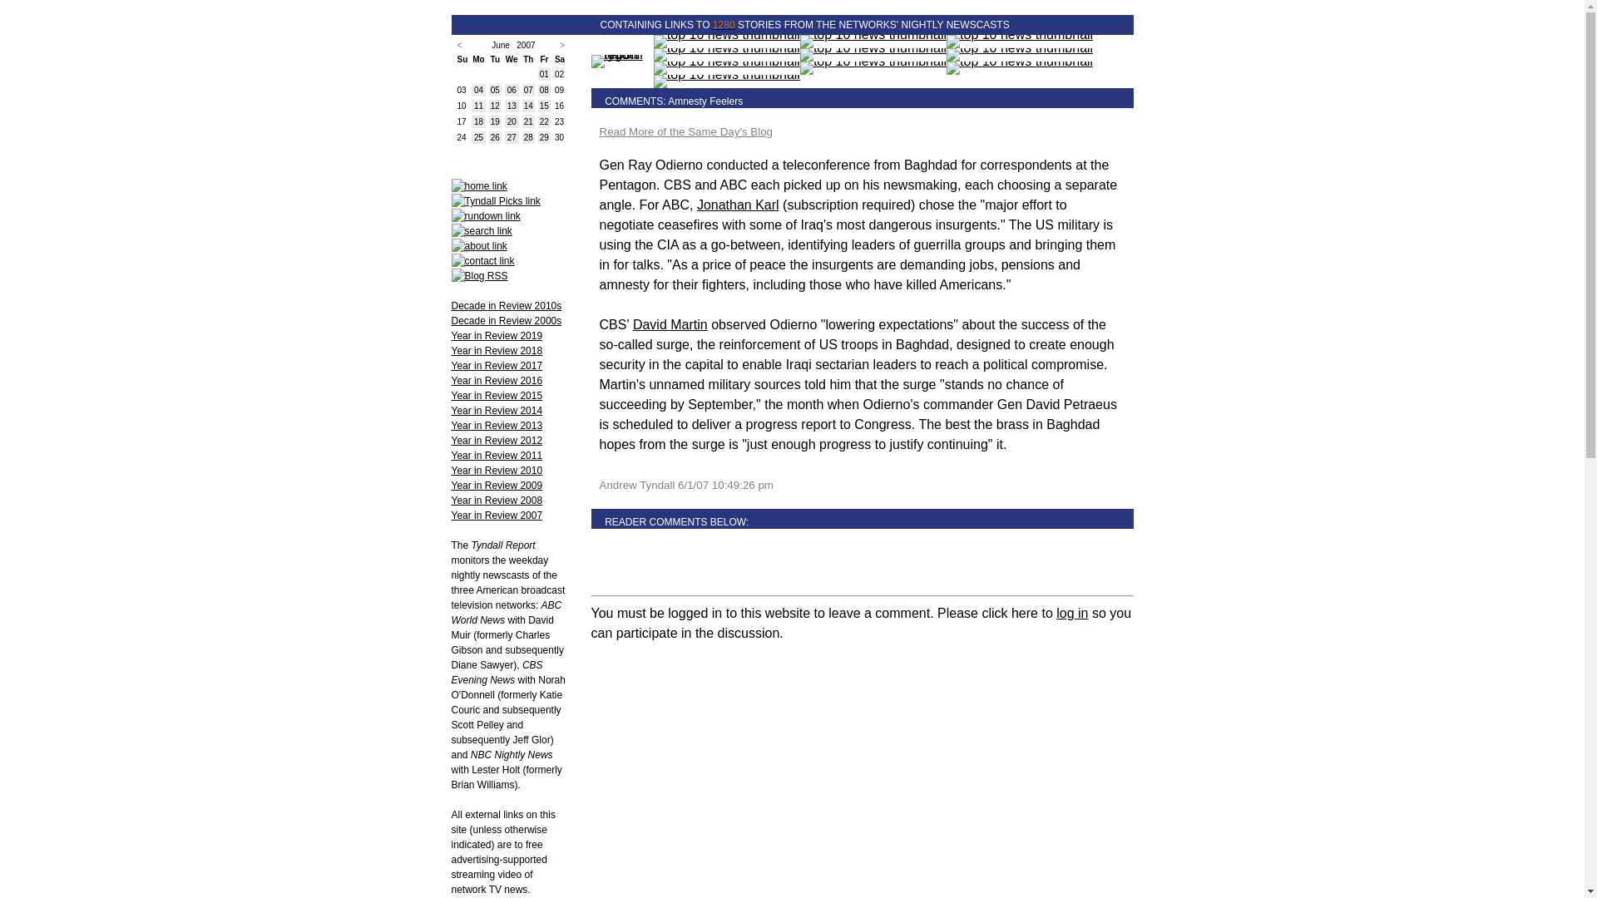 Image resolution: width=1597 pixels, height=898 pixels. I want to click on 05, so click(494, 90).